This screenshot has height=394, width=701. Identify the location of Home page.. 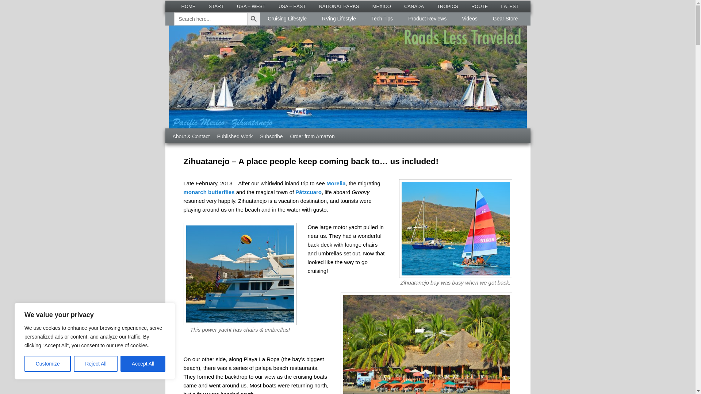
(188, 7).